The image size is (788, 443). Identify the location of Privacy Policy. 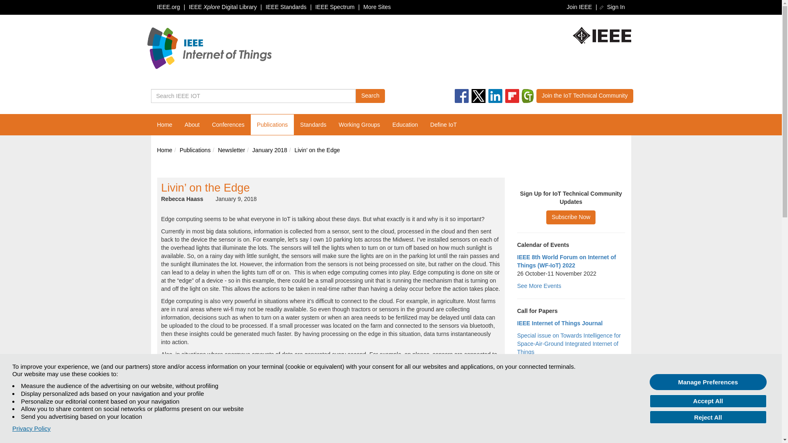
(31, 429).